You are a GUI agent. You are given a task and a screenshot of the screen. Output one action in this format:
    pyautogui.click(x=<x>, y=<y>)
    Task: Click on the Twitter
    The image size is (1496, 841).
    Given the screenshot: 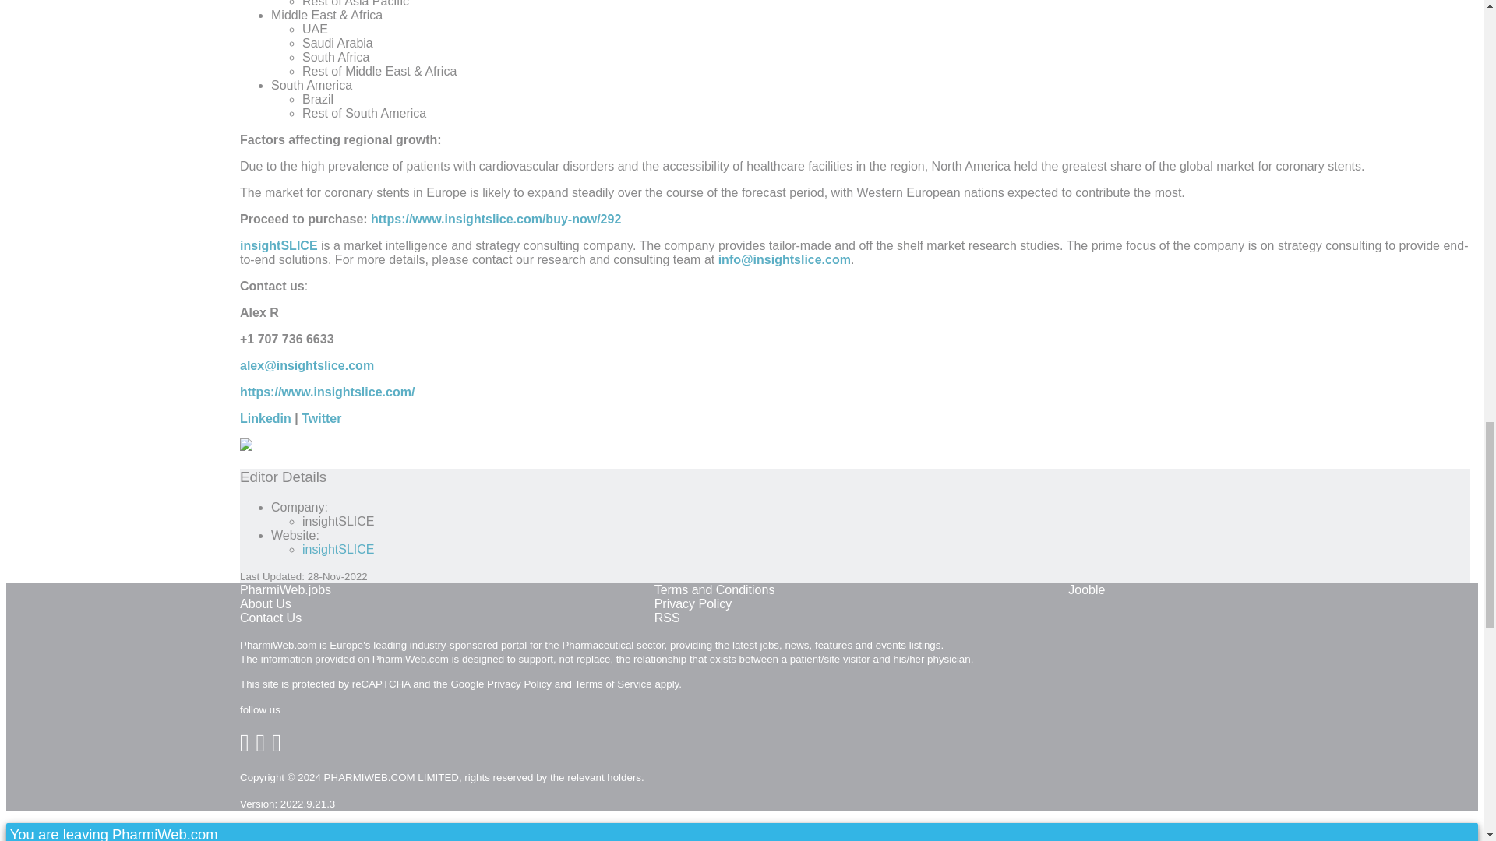 What is the action you would take?
    pyautogui.click(x=321, y=419)
    